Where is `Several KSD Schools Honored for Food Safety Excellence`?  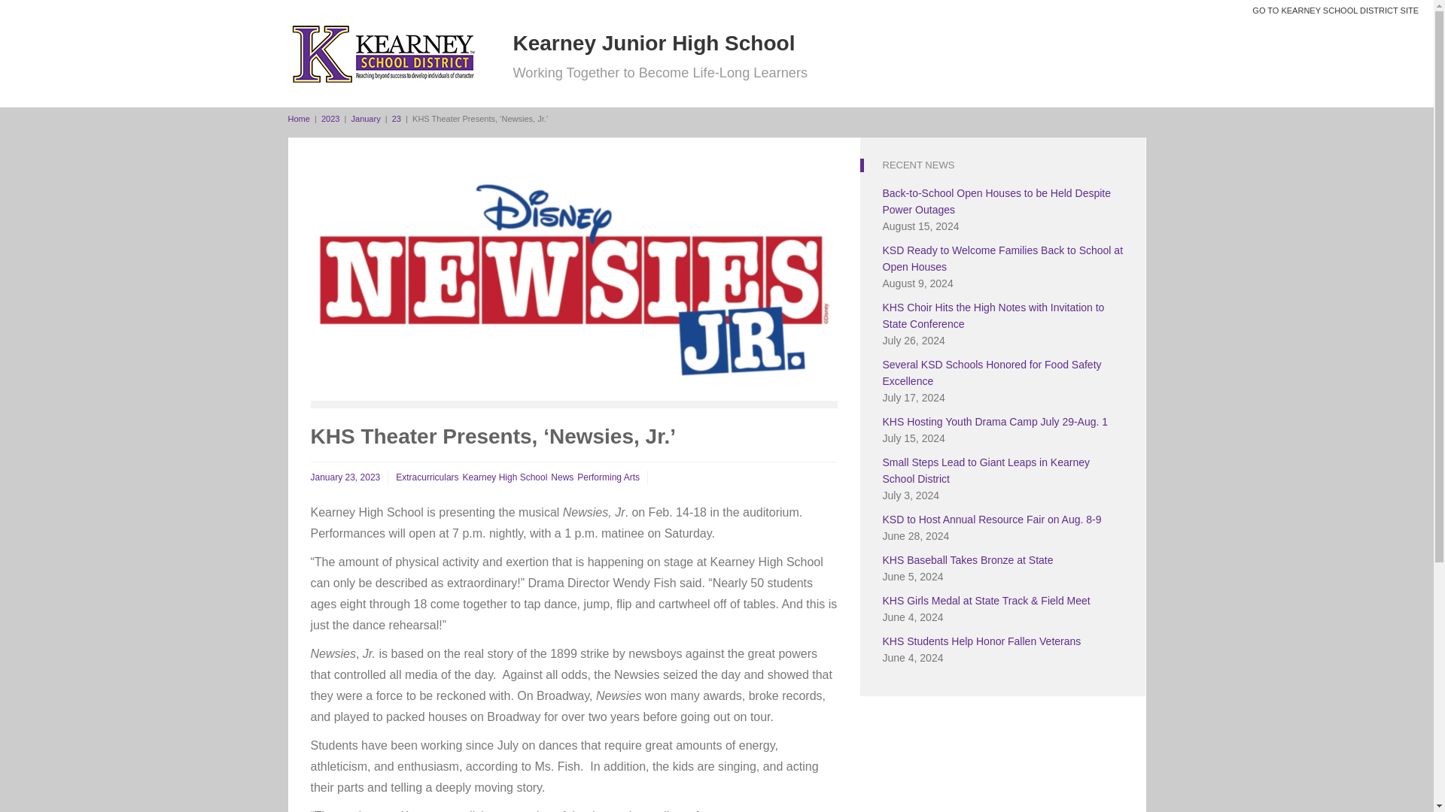 Several KSD Schools Honored for Food Safety Excellence is located at coordinates (991, 373).